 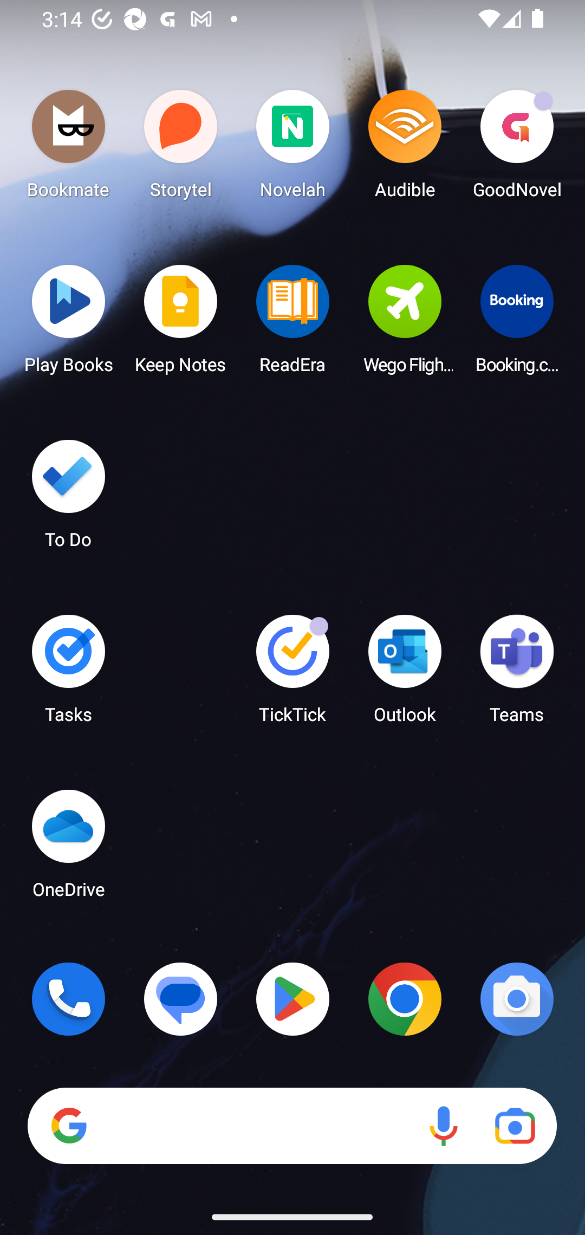 What do you see at coordinates (68, 323) in the screenshot?
I see `Play Books` at bounding box center [68, 323].